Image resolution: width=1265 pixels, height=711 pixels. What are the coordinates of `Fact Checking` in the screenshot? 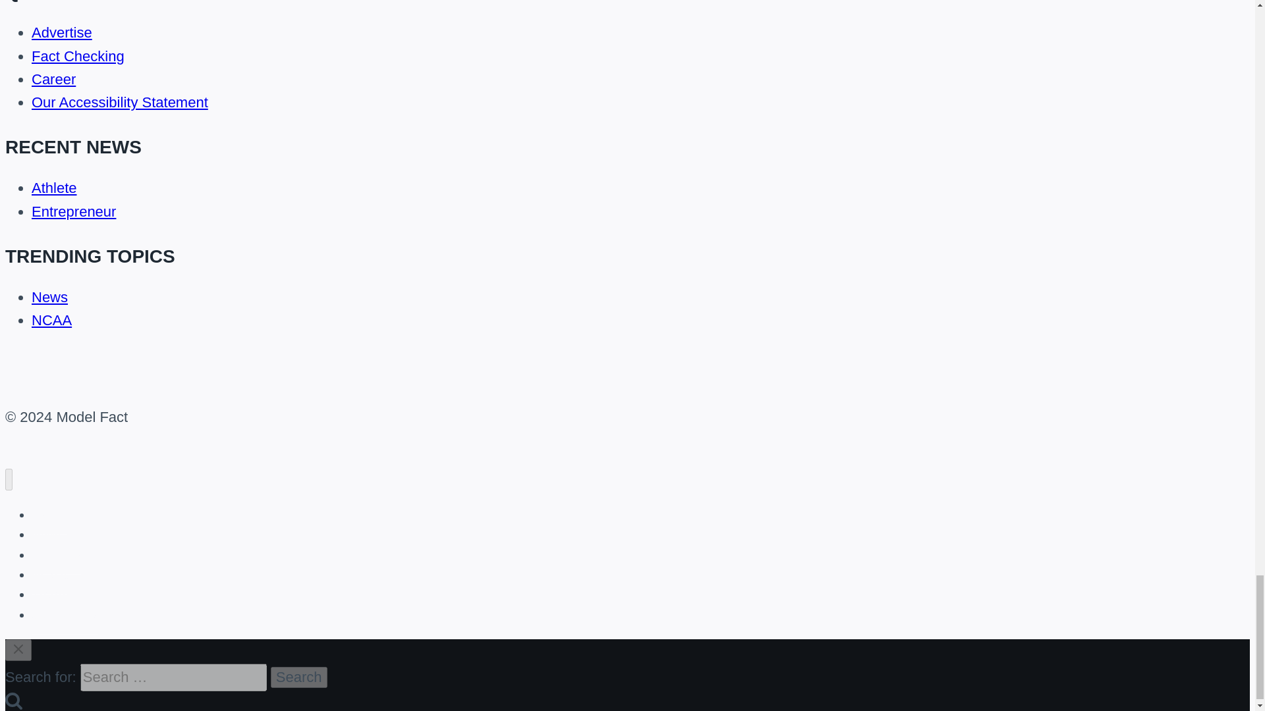 It's located at (78, 57).